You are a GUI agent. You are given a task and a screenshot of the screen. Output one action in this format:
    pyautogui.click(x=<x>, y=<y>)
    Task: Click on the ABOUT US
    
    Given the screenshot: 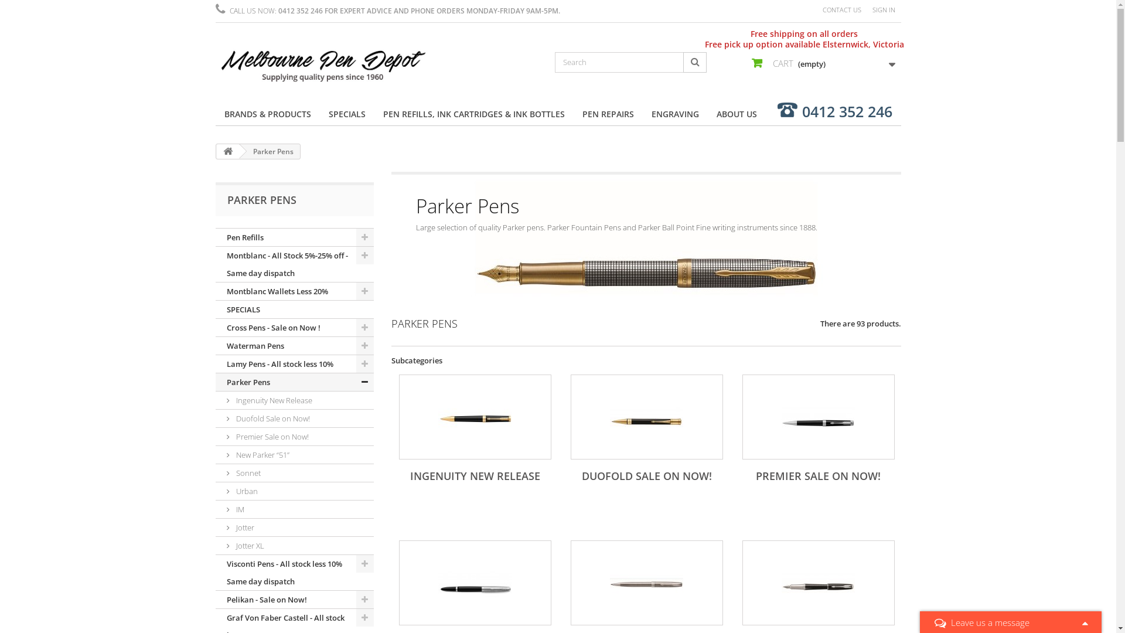 What is the action you would take?
    pyautogui.click(x=737, y=115)
    